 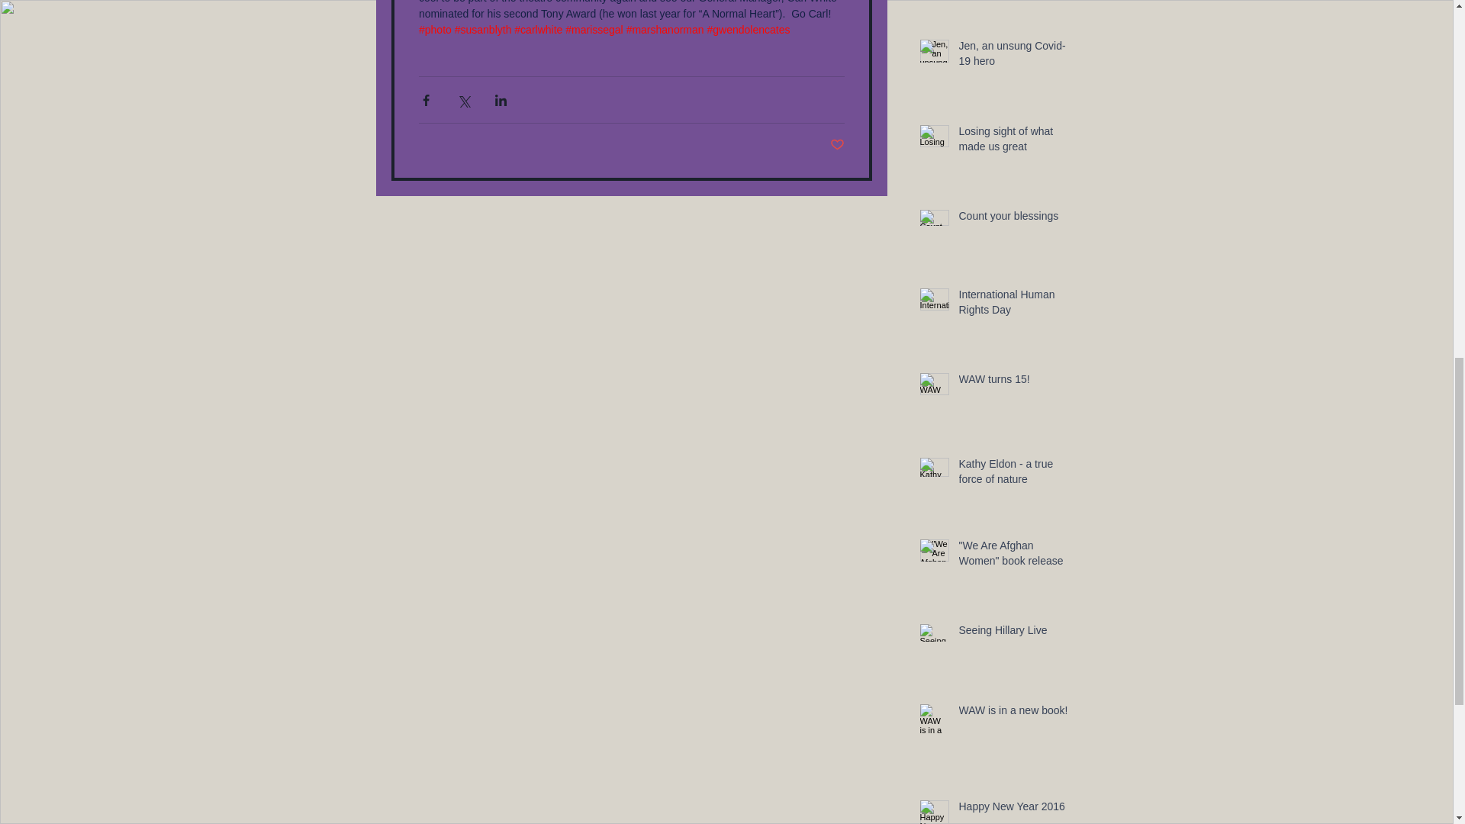 What do you see at coordinates (1013, 142) in the screenshot?
I see `Losing sight of what made us great` at bounding box center [1013, 142].